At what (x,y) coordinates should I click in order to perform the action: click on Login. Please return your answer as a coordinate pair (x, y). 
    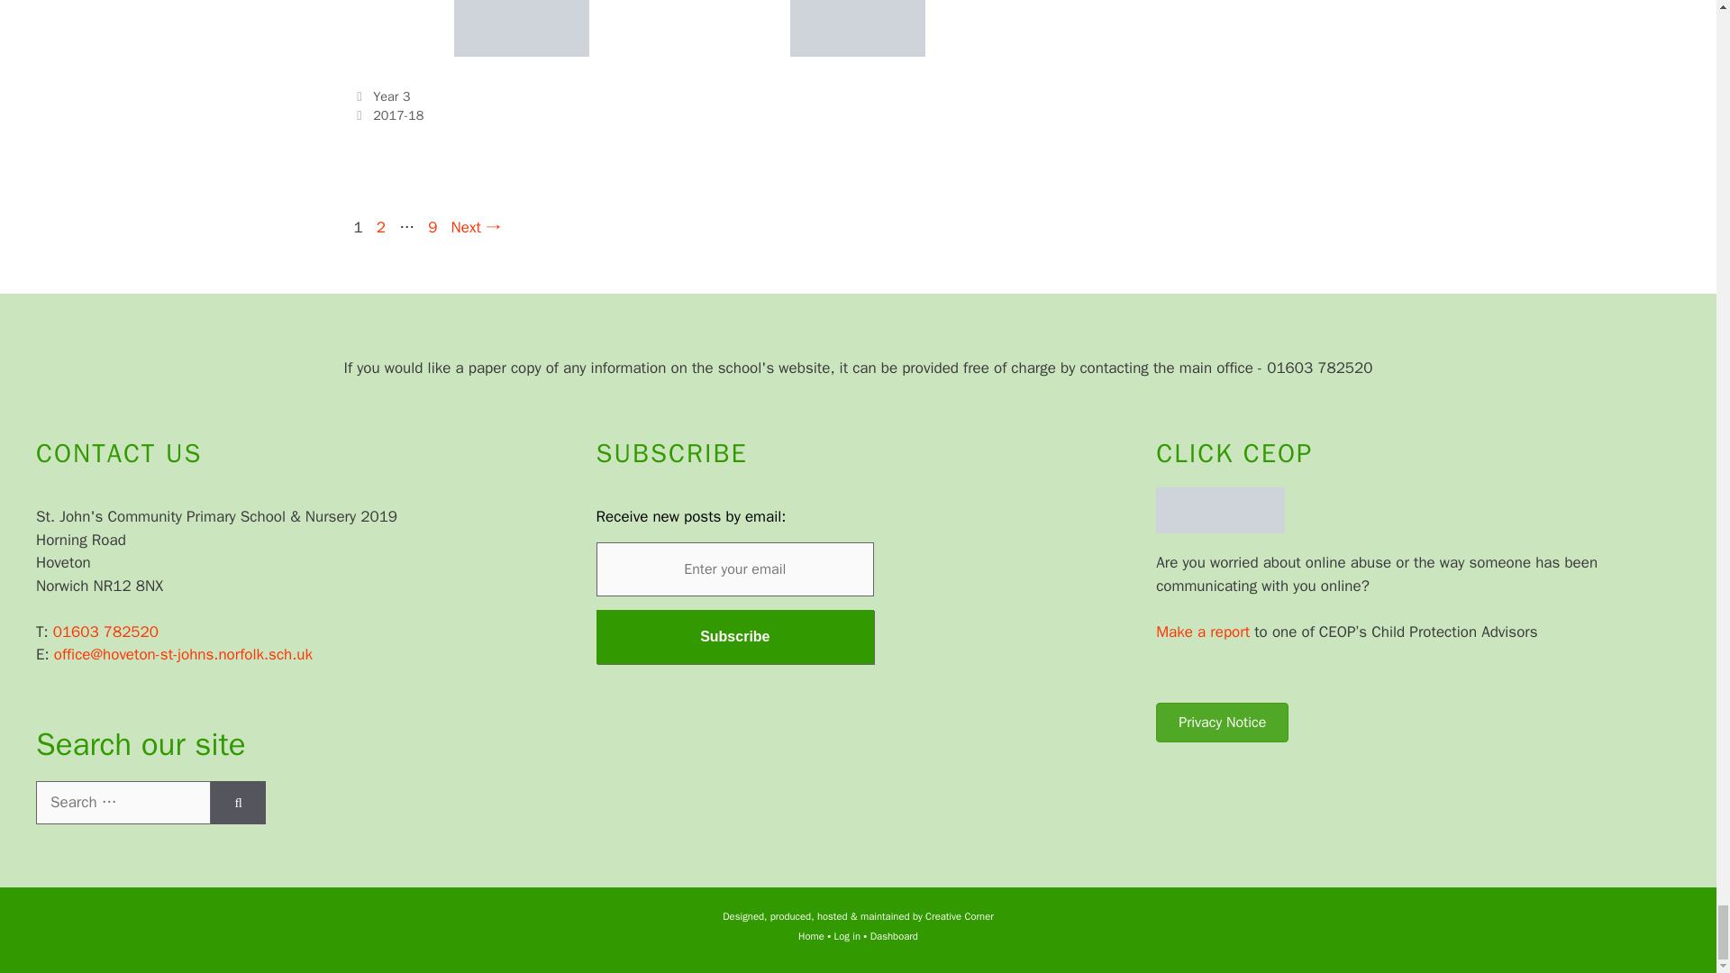
    Looking at the image, I should click on (847, 936).